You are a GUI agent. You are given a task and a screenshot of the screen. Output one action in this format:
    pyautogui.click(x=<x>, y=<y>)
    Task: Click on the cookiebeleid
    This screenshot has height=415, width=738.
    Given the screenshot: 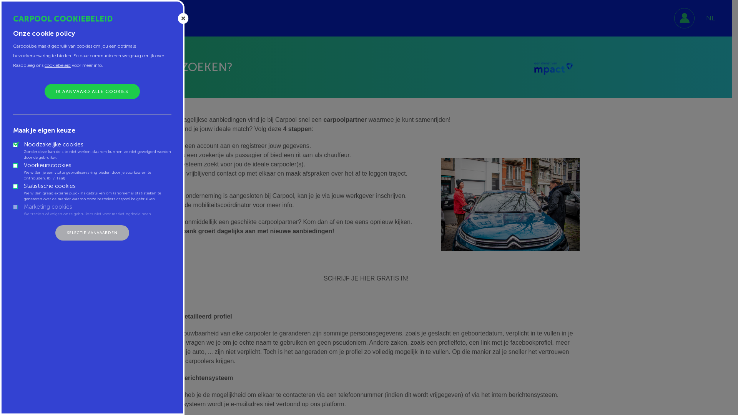 What is the action you would take?
    pyautogui.click(x=58, y=65)
    